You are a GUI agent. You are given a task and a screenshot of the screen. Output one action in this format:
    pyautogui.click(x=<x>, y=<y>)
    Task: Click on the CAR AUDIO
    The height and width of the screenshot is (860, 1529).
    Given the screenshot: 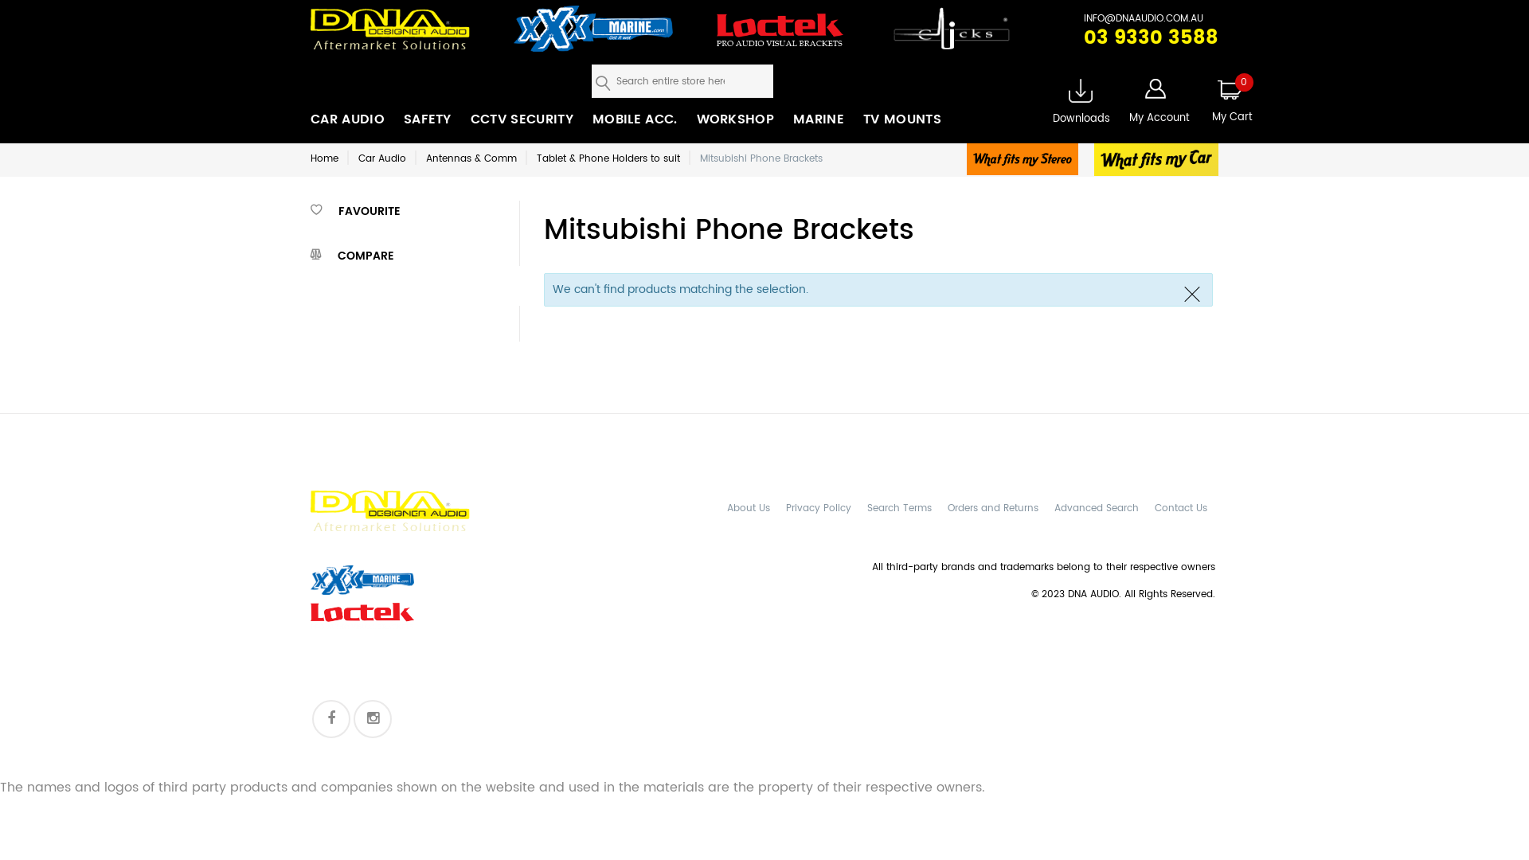 What is the action you would take?
    pyautogui.click(x=347, y=119)
    